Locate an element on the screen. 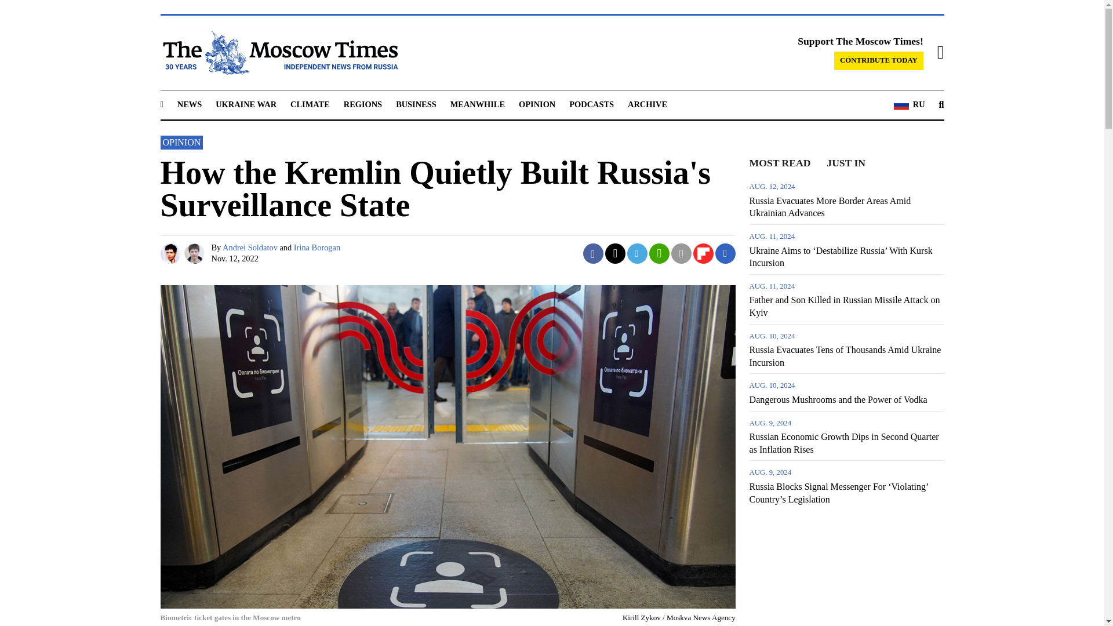  Share on Twitter is located at coordinates (616, 253).